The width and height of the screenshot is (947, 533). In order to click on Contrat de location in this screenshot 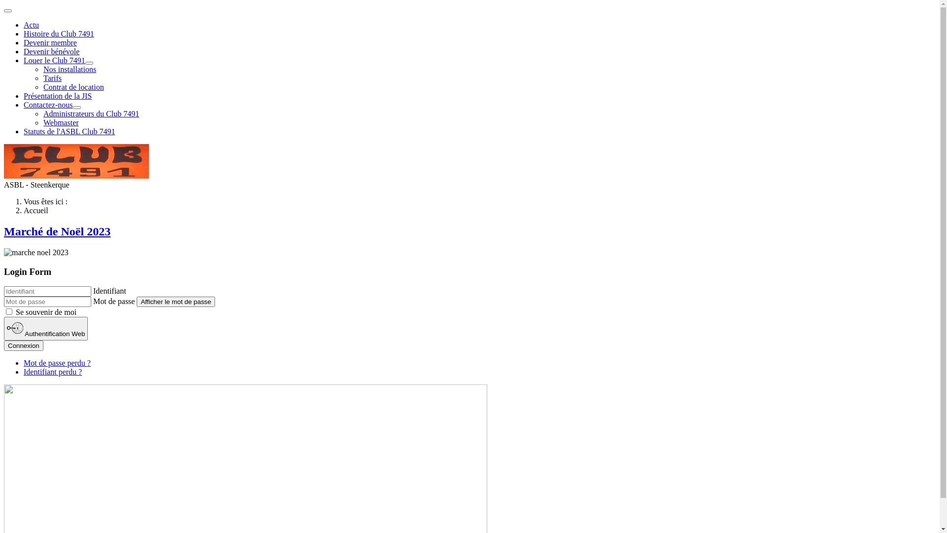, I will do `click(74, 87)`.